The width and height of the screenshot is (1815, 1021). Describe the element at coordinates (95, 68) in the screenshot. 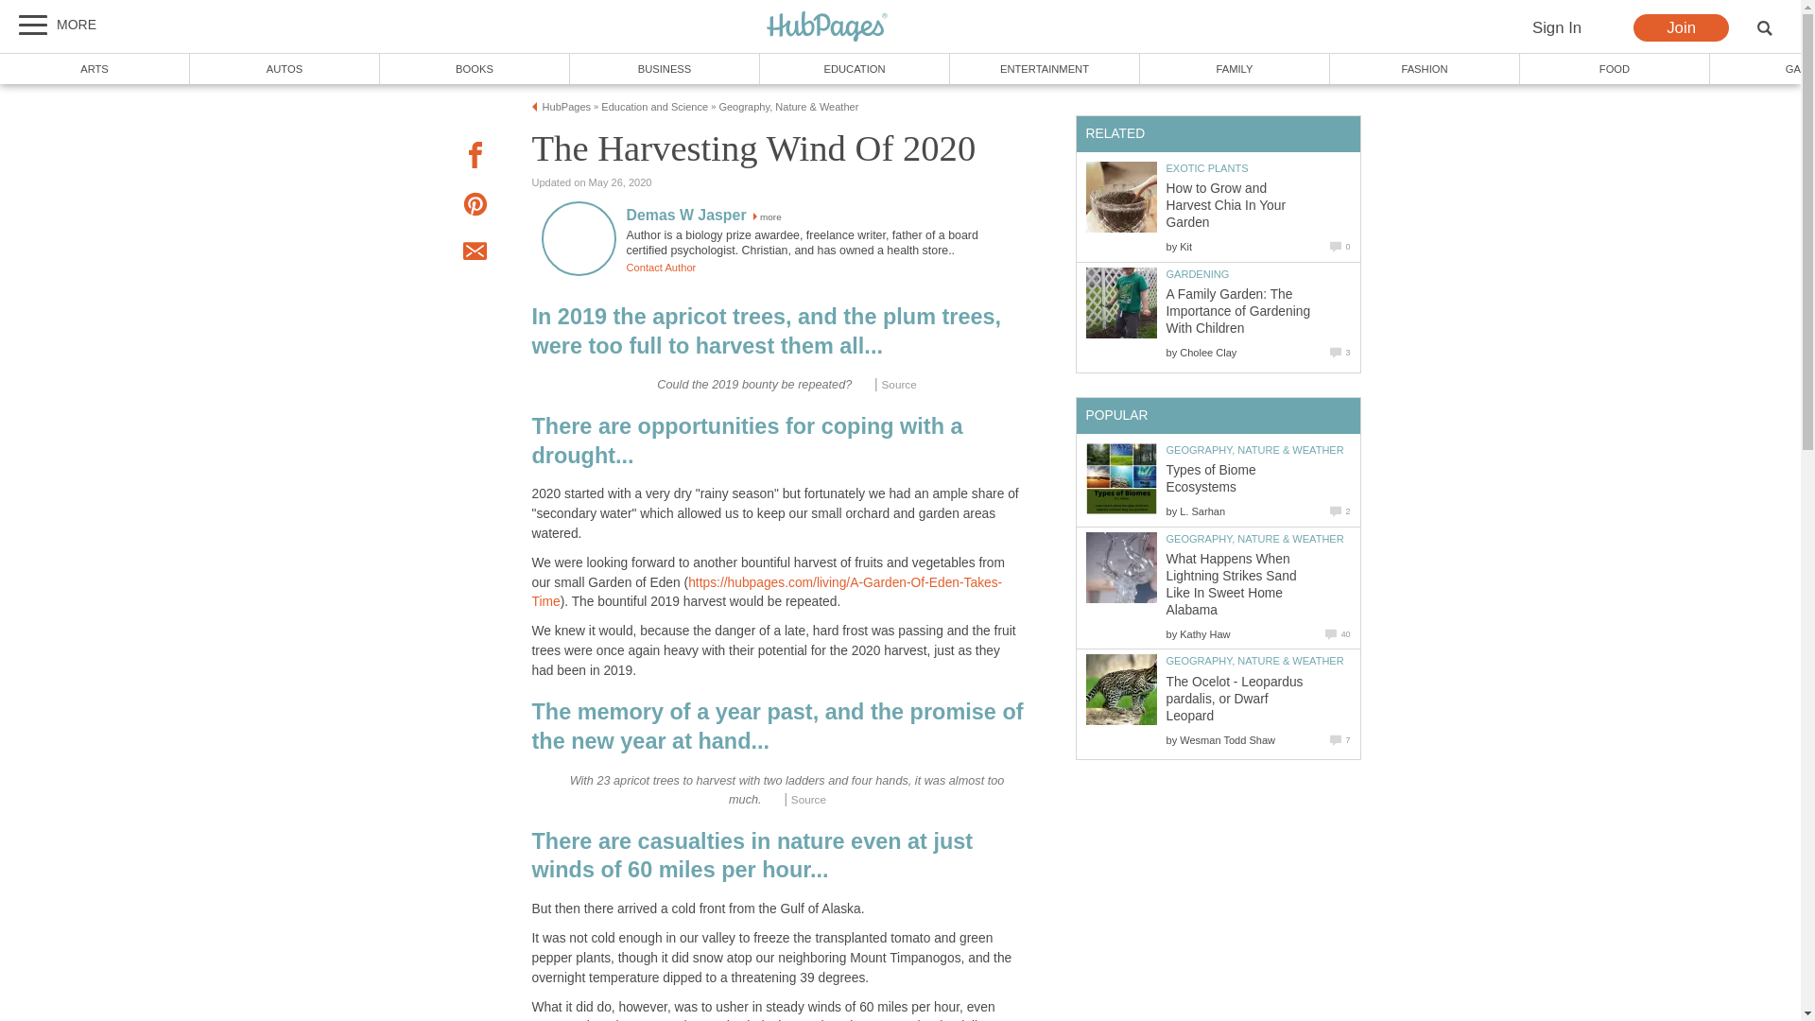

I see `ARTS` at that location.